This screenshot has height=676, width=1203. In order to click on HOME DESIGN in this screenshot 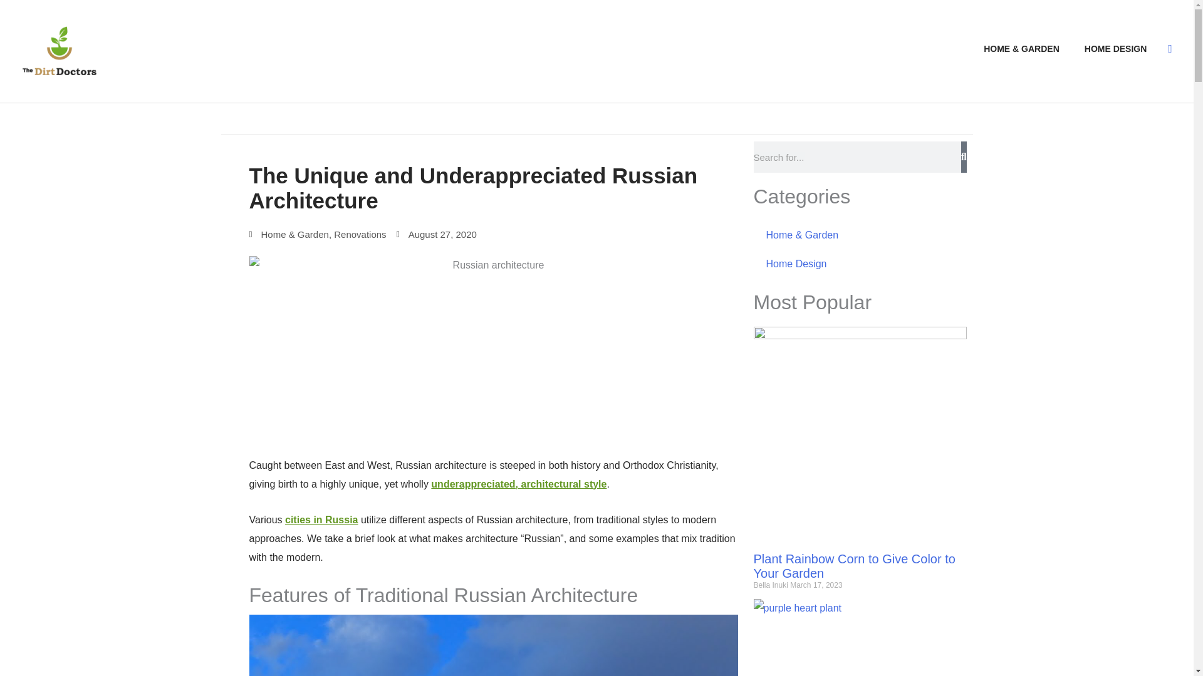, I will do `click(1115, 48)`.